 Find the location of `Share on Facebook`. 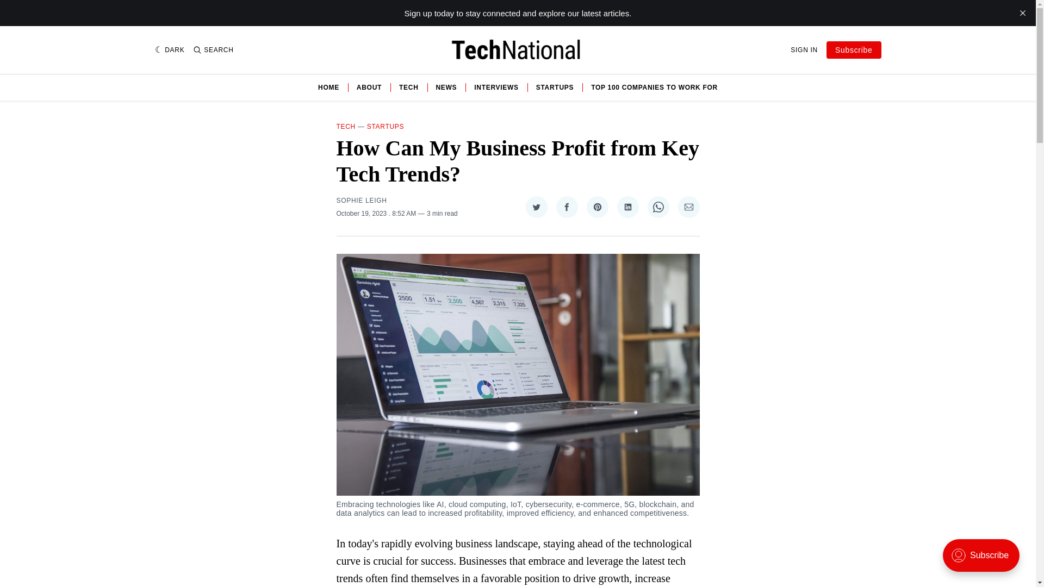

Share on Facebook is located at coordinates (566, 207).